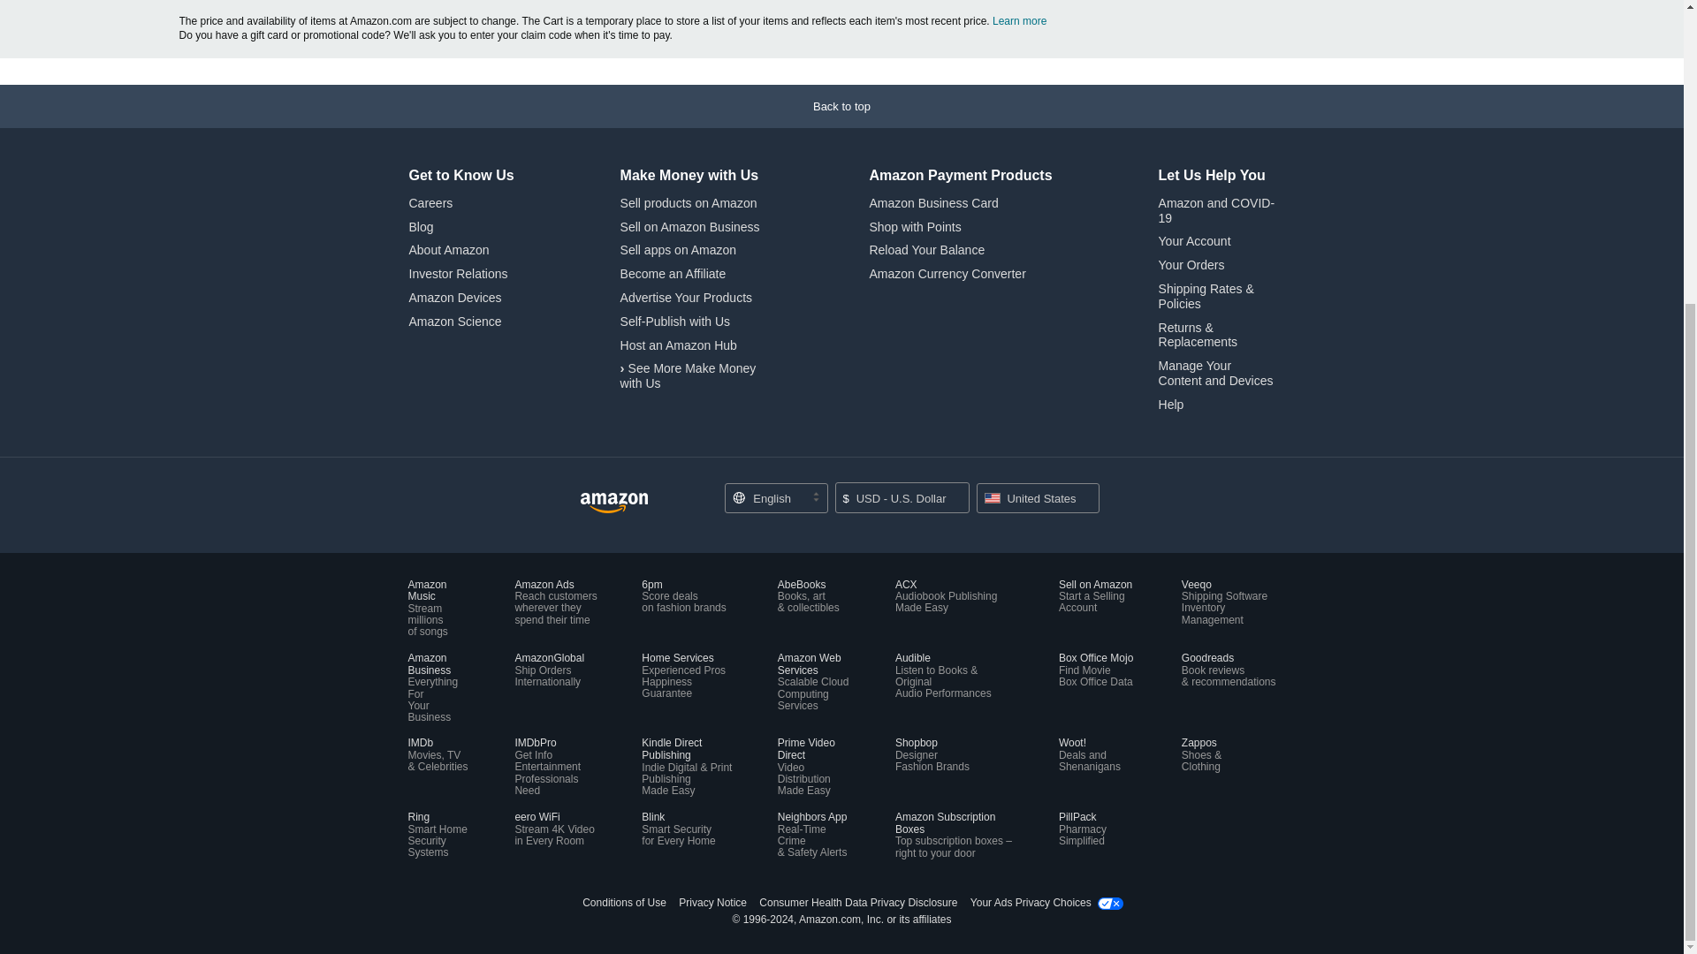 This screenshot has width=1697, height=954. I want to click on Become an Affiliate, so click(673, 274).